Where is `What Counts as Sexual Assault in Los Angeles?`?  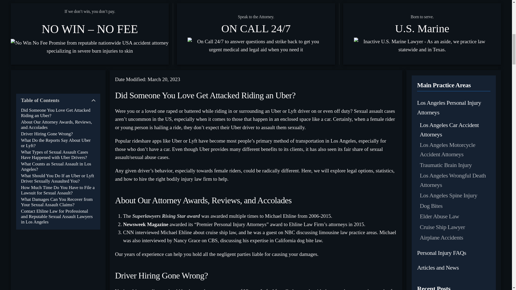
What Counts as Sexual Assault in Los Angeles? is located at coordinates (58, 166).